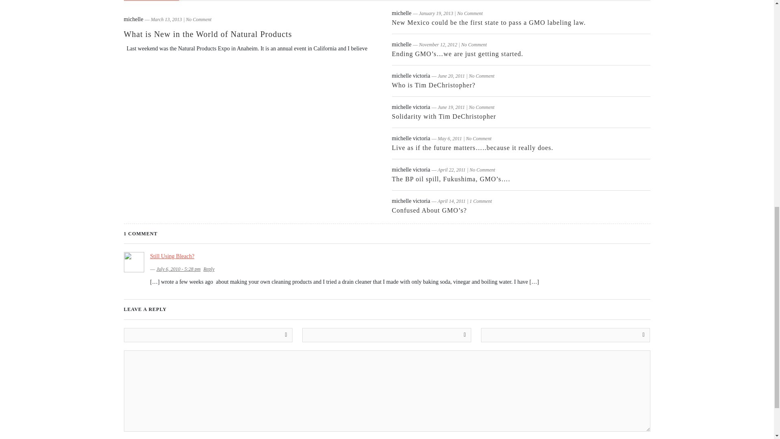 The image size is (780, 439). I want to click on No Comment, so click(481, 76).